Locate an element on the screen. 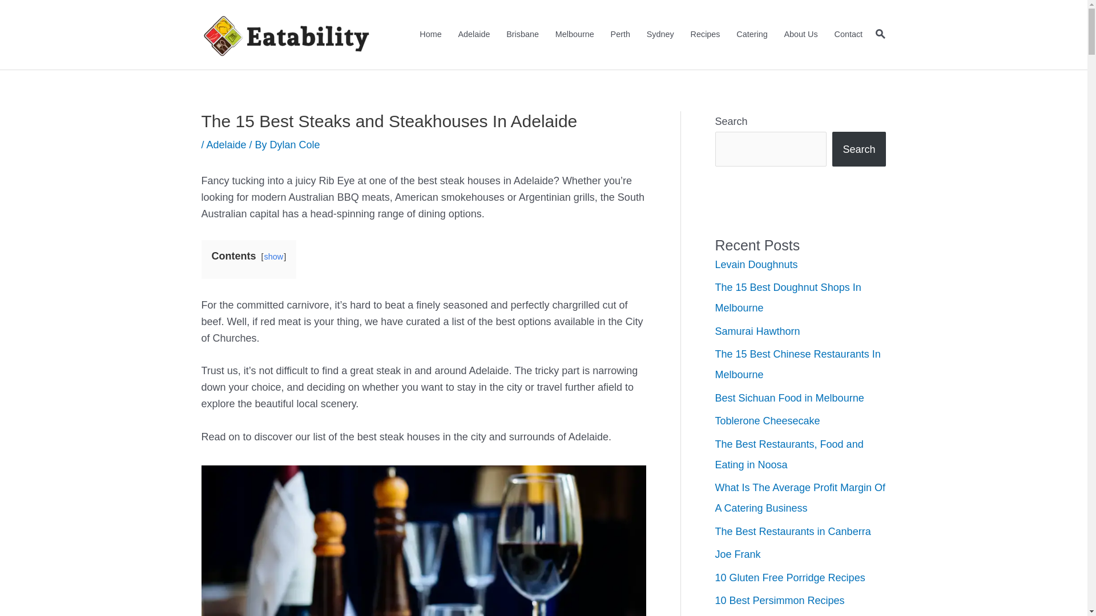 This screenshot has height=616, width=1096. Best Sichuan Food in Melbourne is located at coordinates (789, 398).